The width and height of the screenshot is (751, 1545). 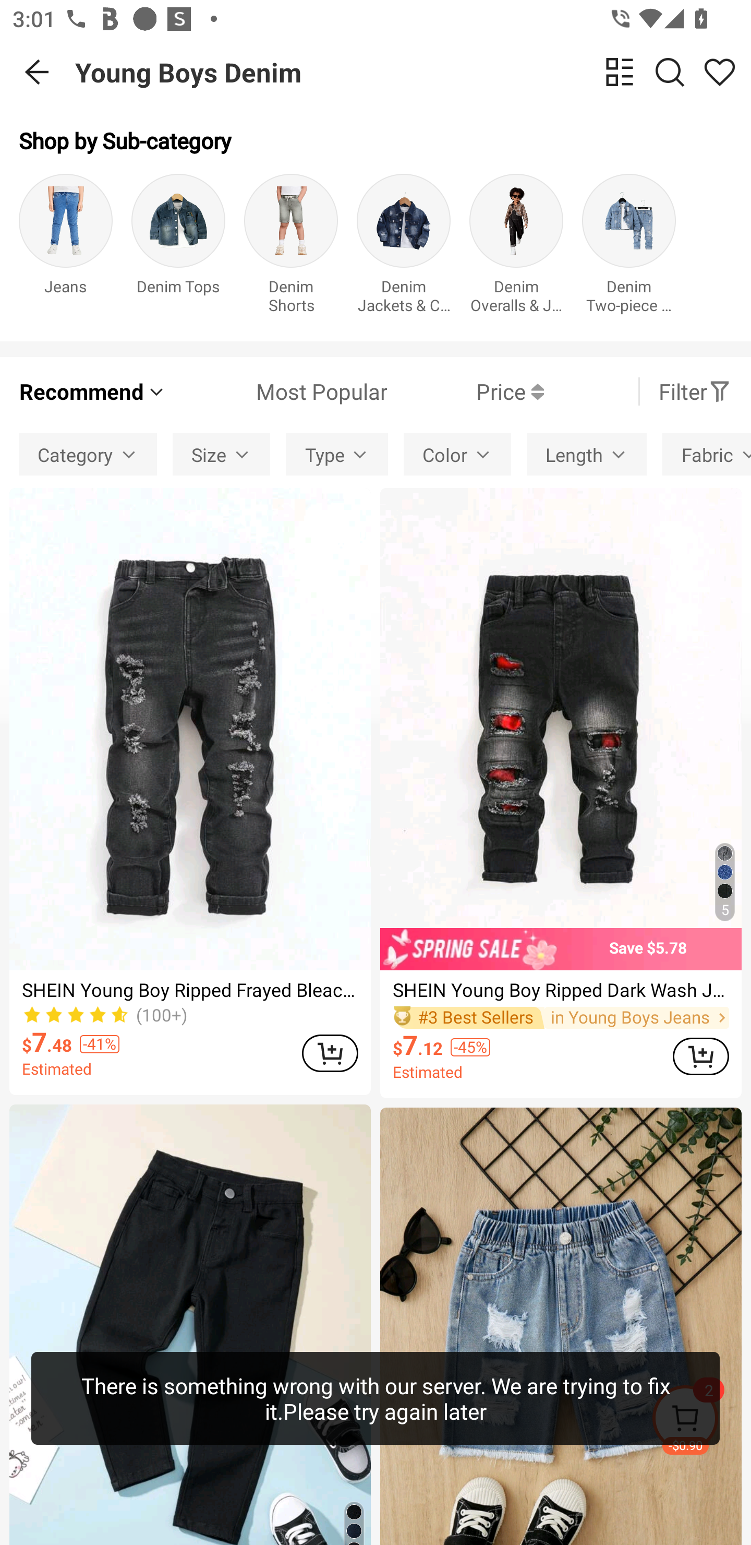 What do you see at coordinates (561, 1326) in the screenshot?
I see `Toddler Boys Ripped Frayed Raw Hem Denim Shorts` at bounding box center [561, 1326].